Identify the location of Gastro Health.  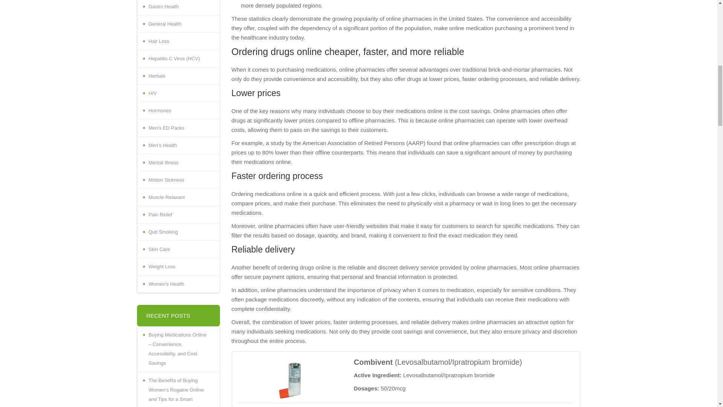
(178, 8).